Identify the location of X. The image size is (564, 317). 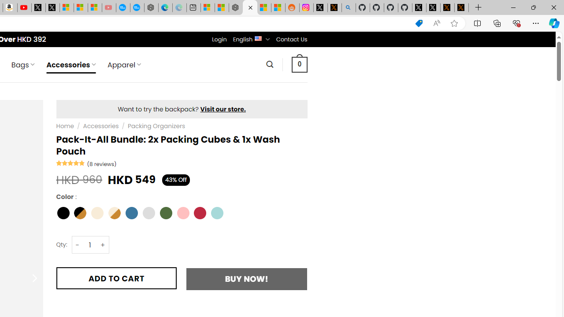
(52, 8).